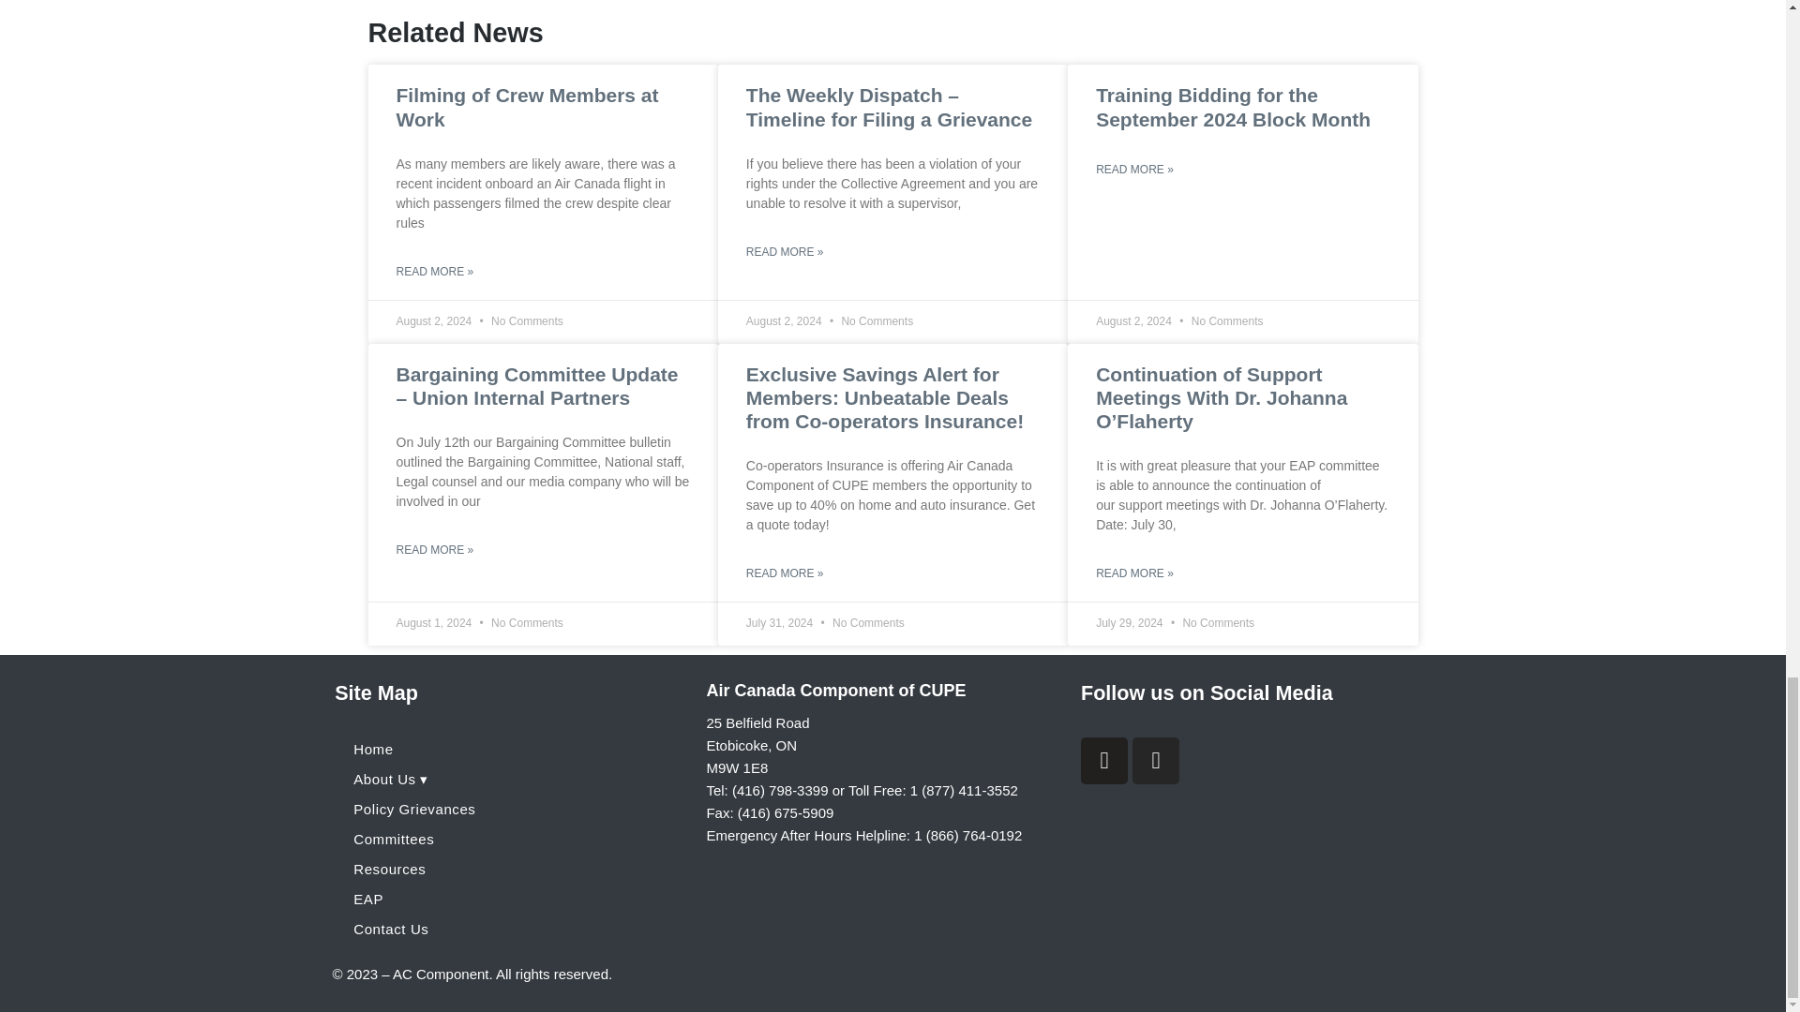 The width and height of the screenshot is (1800, 1012). What do you see at coordinates (511, 840) in the screenshot?
I see `Committees` at bounding box center [511, 840].